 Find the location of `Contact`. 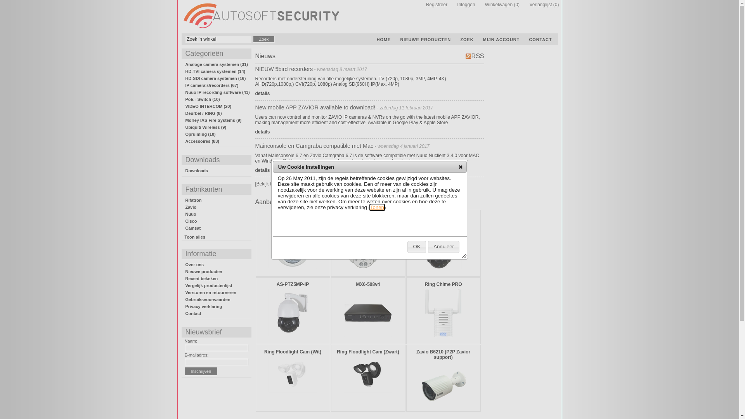

Contact is located at coordinates (193, 313).